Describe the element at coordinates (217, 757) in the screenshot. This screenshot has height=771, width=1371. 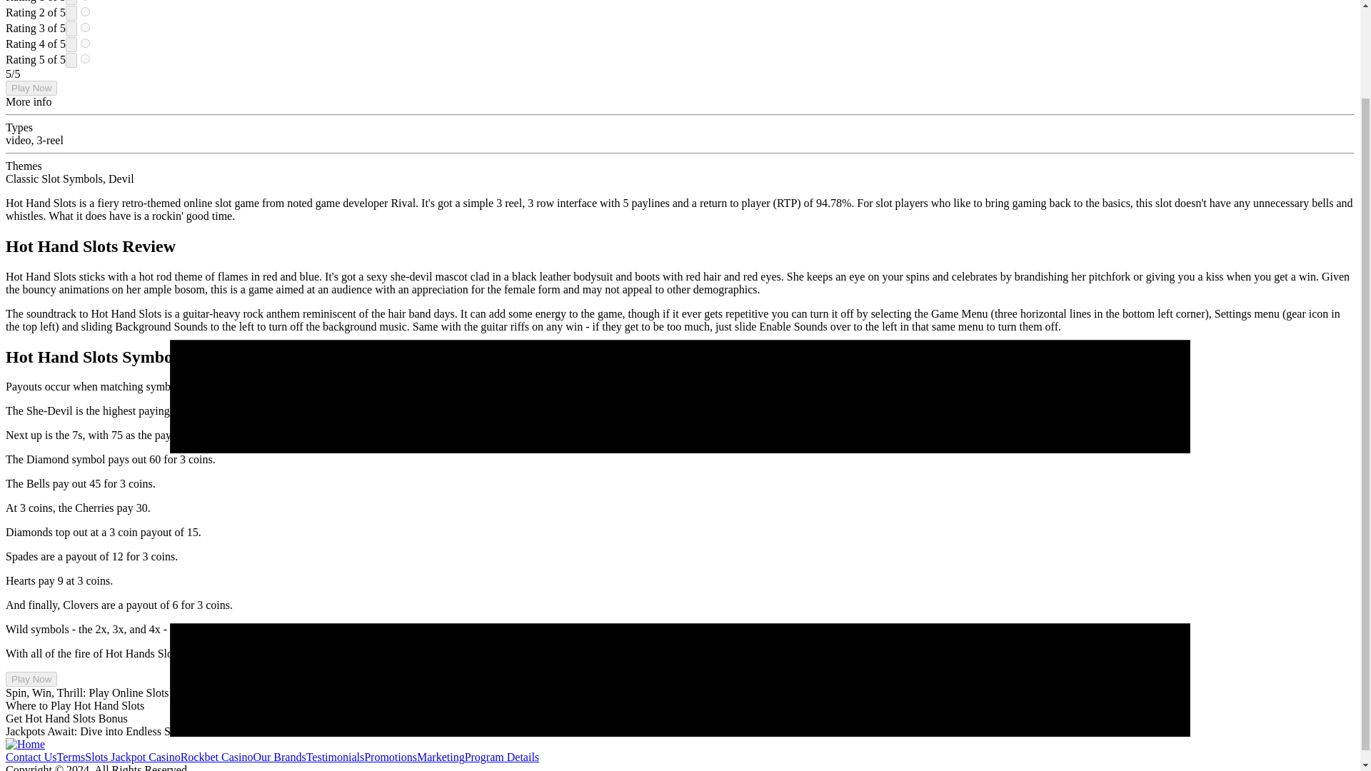
I see `Rockbet Casino` at that location.